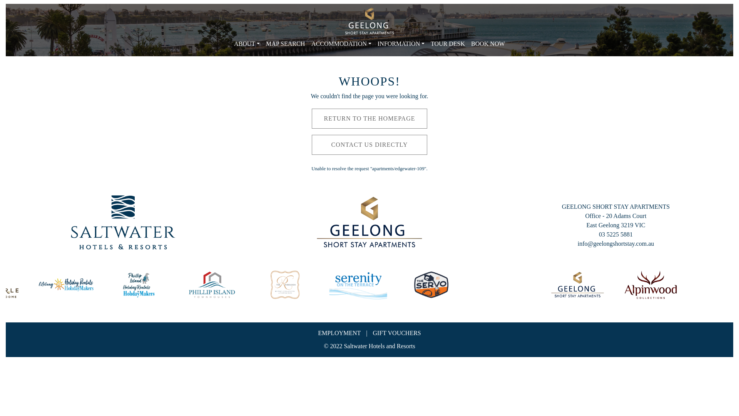 The image size is (739, 416). I want to click on GIFT VOUCHERS, so click(397, 333).